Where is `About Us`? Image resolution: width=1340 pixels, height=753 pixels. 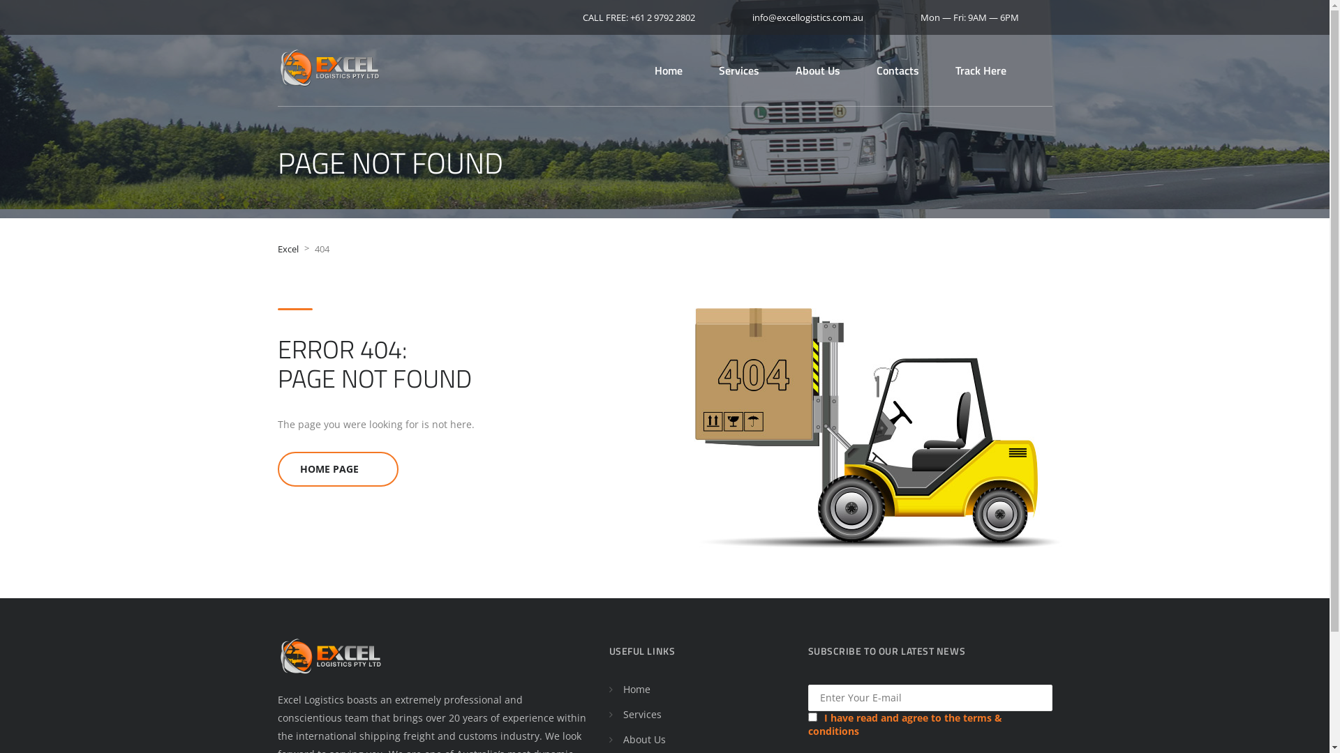 About Us is located at coordinates (818, 70).